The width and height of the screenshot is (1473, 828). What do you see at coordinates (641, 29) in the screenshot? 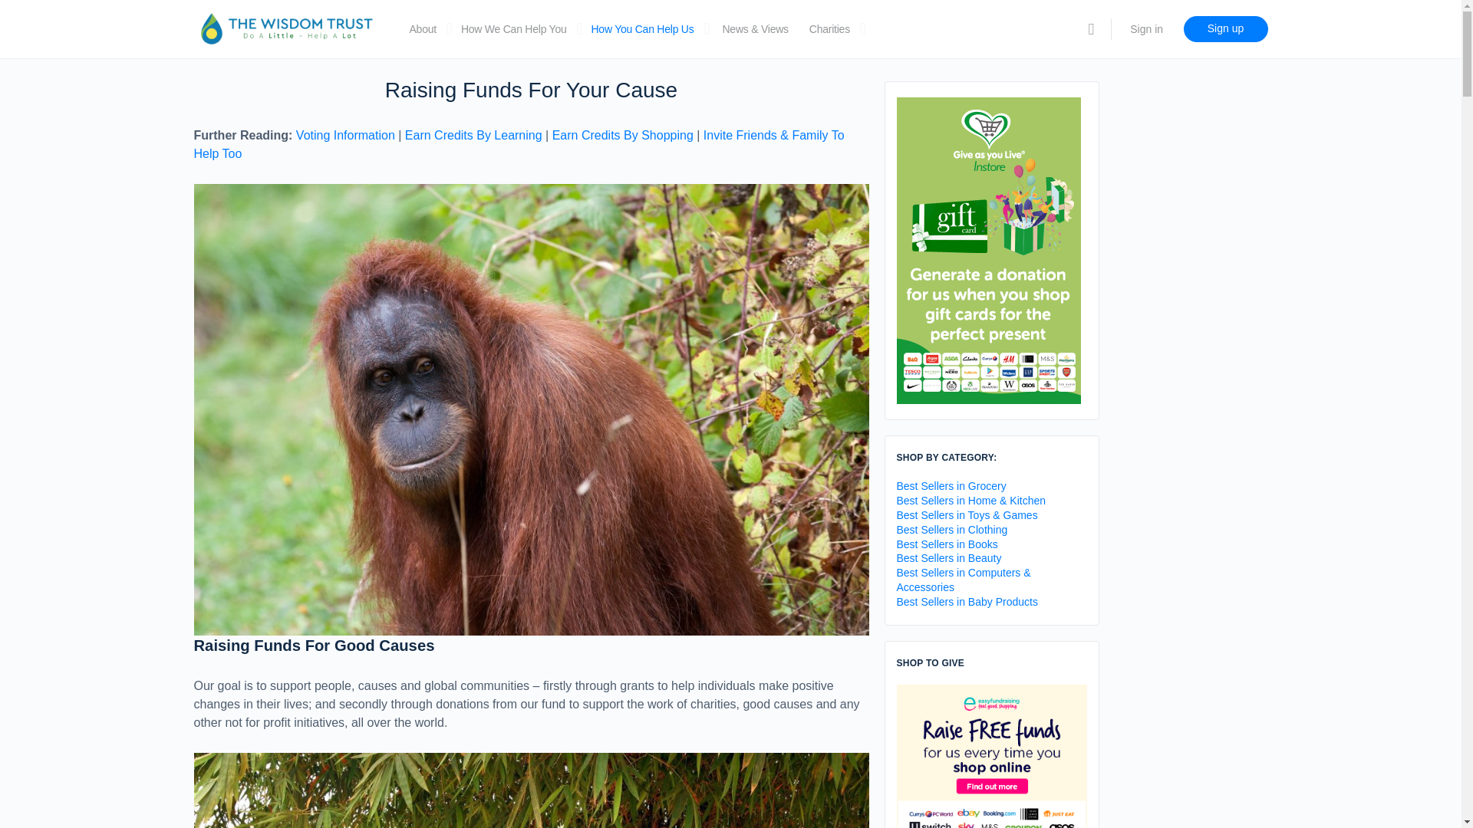
I see `How You Can Help Us` at bounding box center [641, 29].